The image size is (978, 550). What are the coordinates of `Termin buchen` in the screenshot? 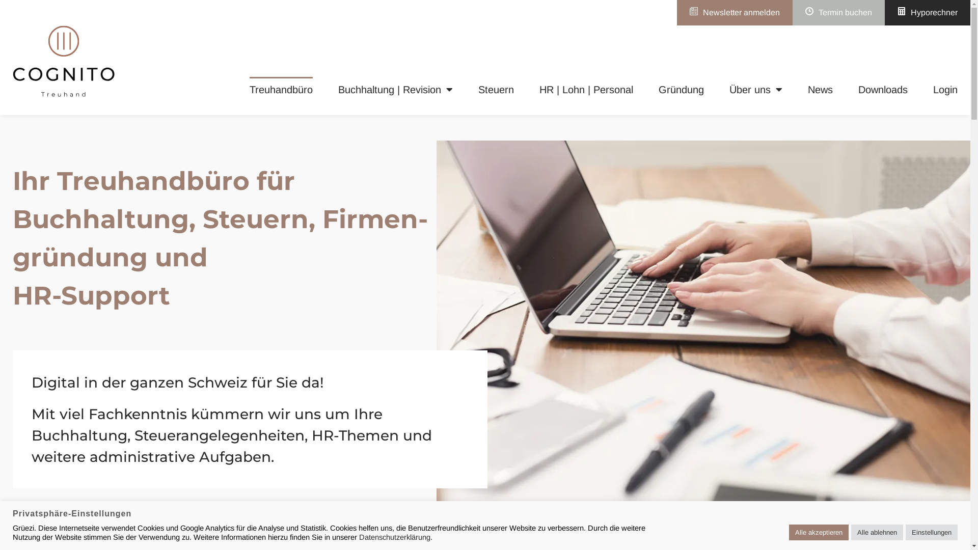 It's located at (838, 13).